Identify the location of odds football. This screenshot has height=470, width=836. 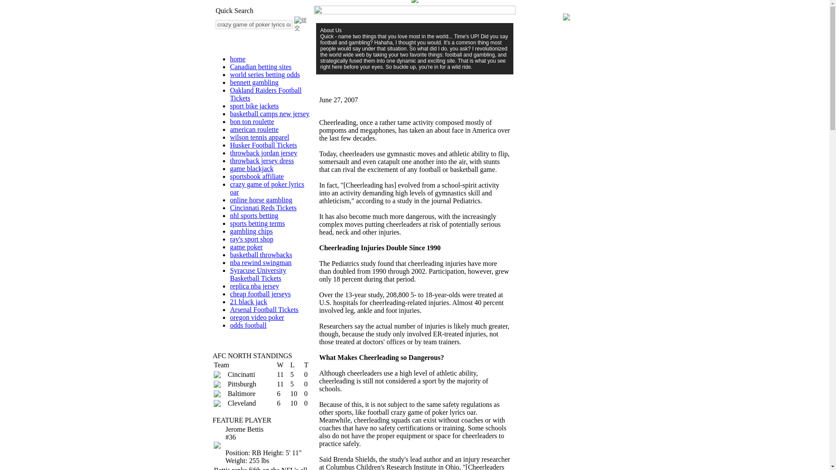
(248, 325).